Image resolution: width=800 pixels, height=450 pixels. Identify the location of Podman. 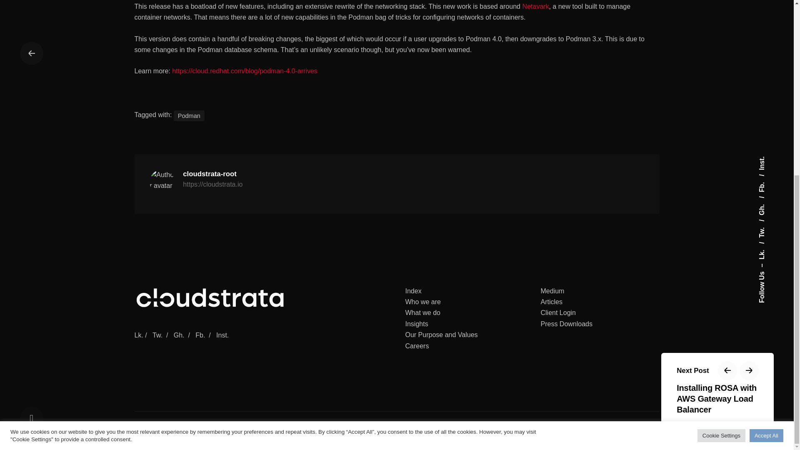
(189, 115).